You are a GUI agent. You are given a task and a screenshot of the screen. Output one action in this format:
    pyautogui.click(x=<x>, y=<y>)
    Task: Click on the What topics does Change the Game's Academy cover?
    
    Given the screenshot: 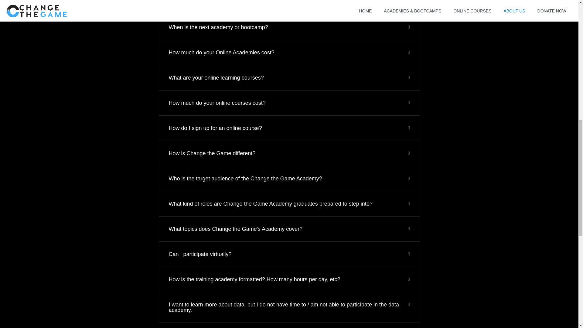 What is the action you would take?
    pyautogui.click(x=236, y=229)
    